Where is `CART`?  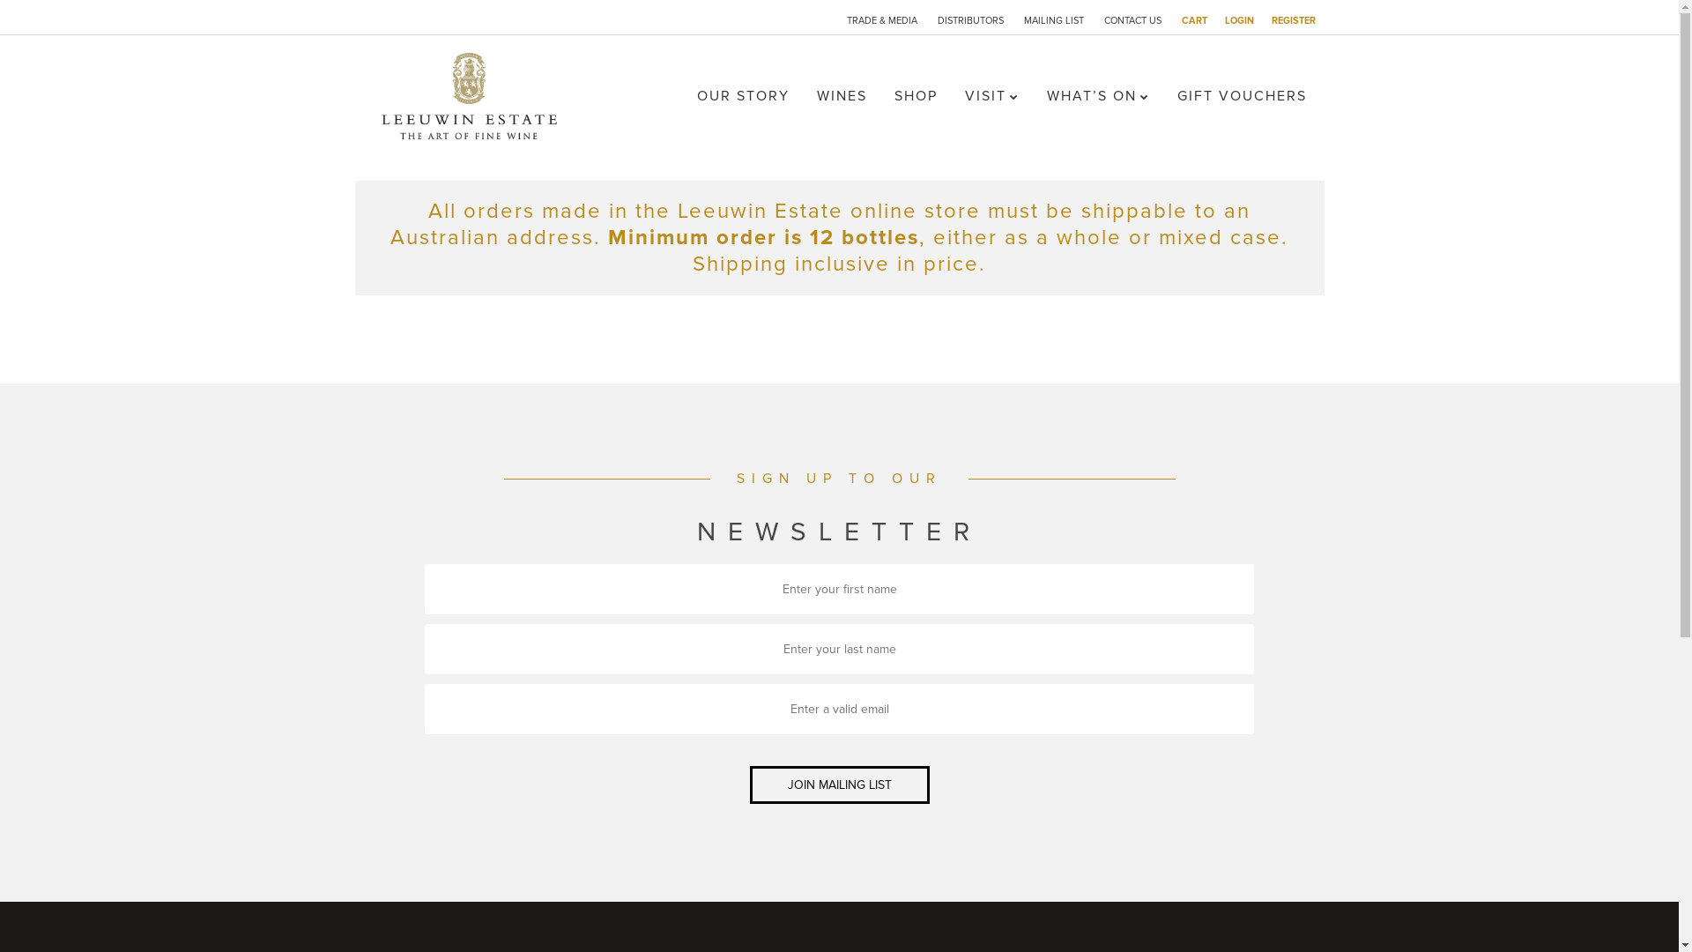 CART is located at coordinates (1193, 21).